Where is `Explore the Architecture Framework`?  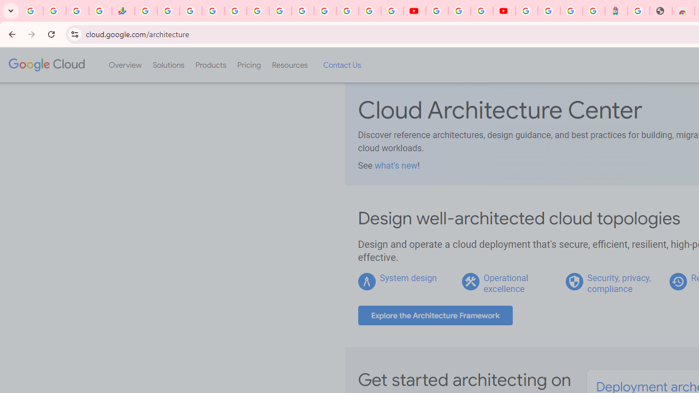
Explore the Architecture Framework is located at coordinates (435, 315).